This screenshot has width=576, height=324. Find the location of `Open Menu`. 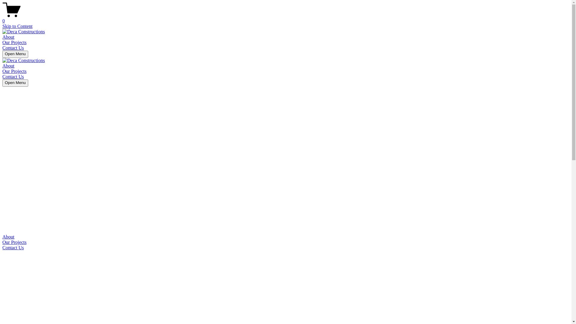

Open Menu is located at coordinates (15, 83).